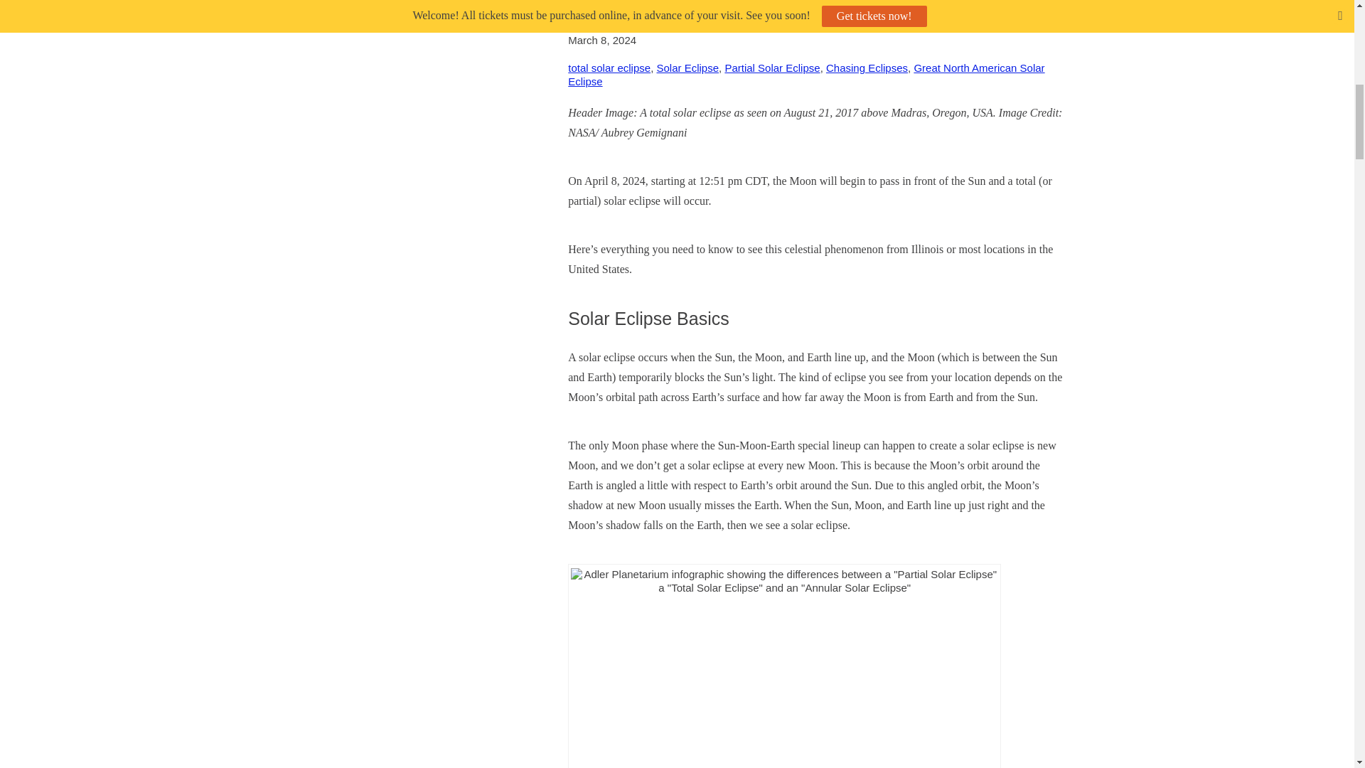  I want to click on All Ages, so click(1256, 80).